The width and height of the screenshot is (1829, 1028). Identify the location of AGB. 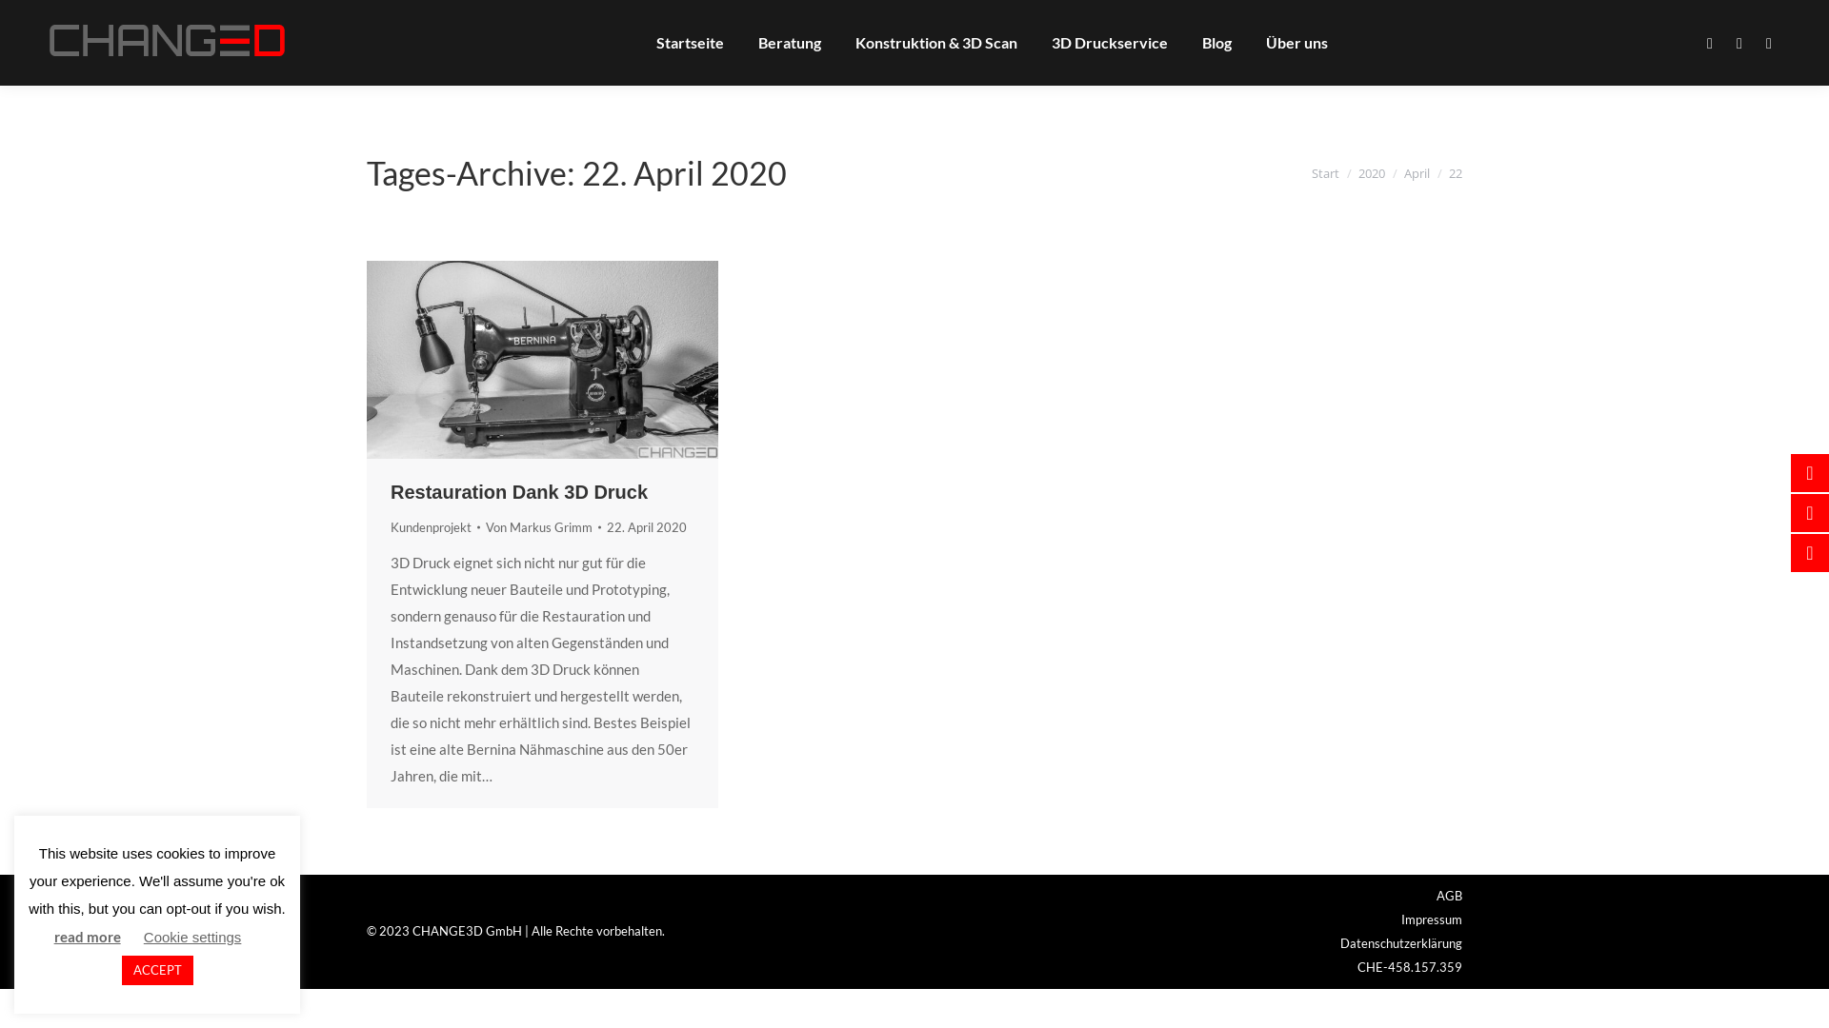
(1450, 896).